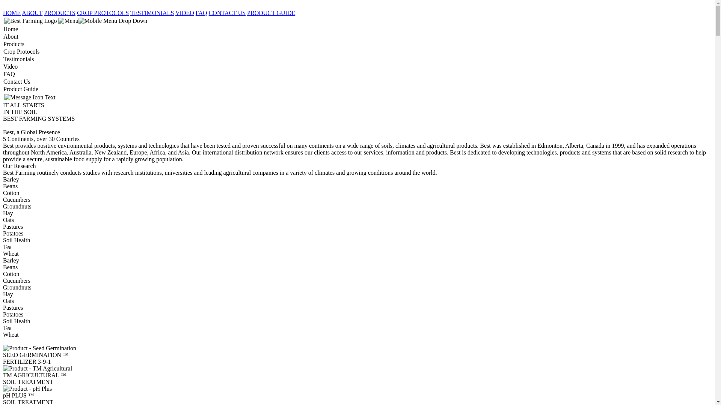 Image resolution: width=721 pixels, height=405 pixels. What do you see at coordinates (357, 59) in the screenshot?
I see `Testimonials` at bounding box center [357, 59].